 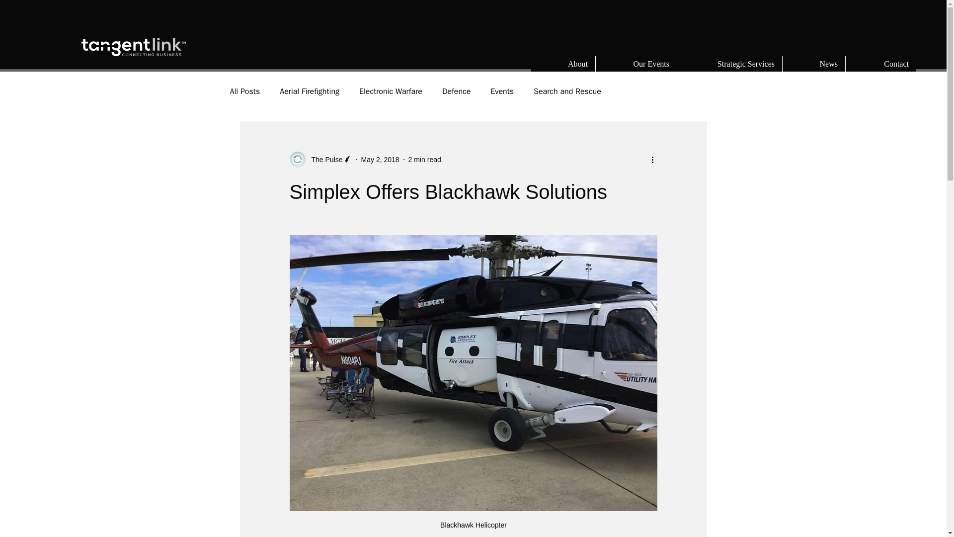 I want to click on 2 min read, so click(x=424, y=159).